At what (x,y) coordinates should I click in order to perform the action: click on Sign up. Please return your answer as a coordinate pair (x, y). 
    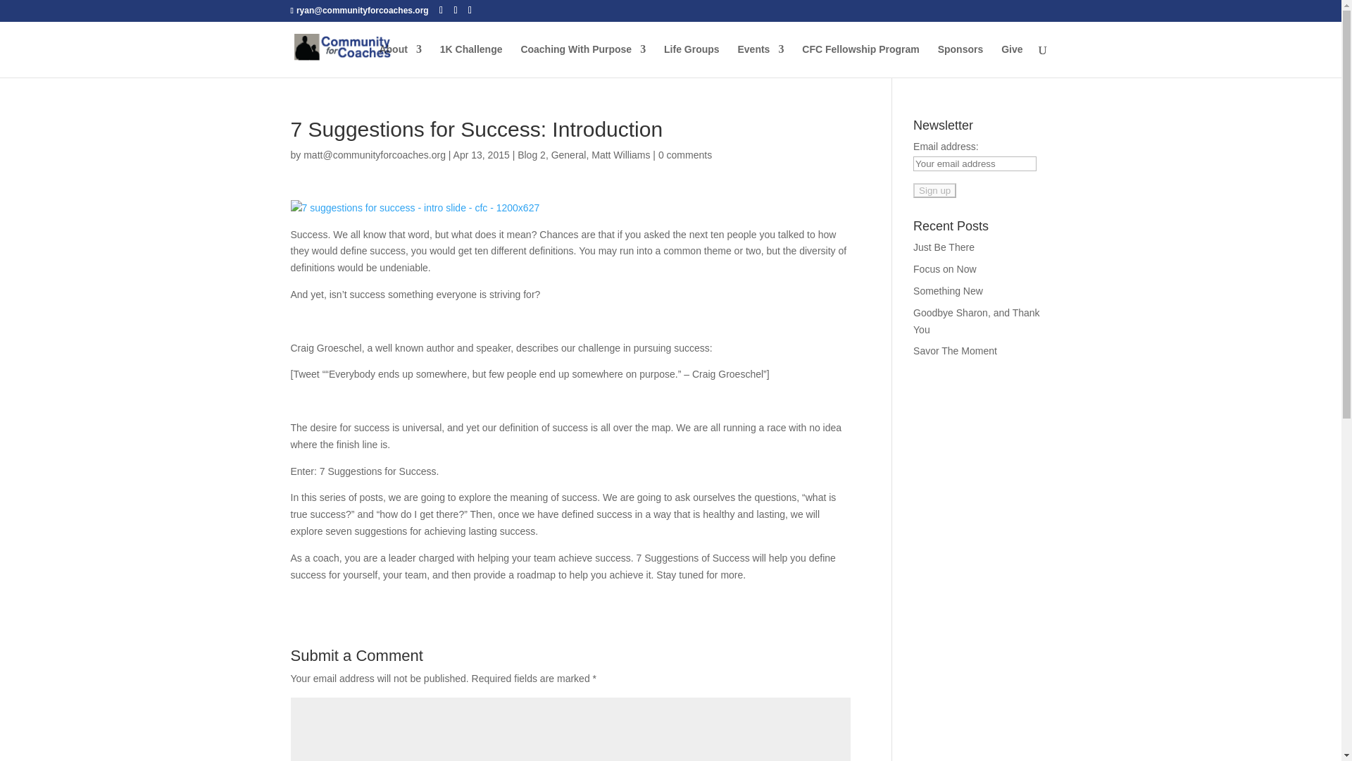
    Looking at the image, I should click on (934, 190).